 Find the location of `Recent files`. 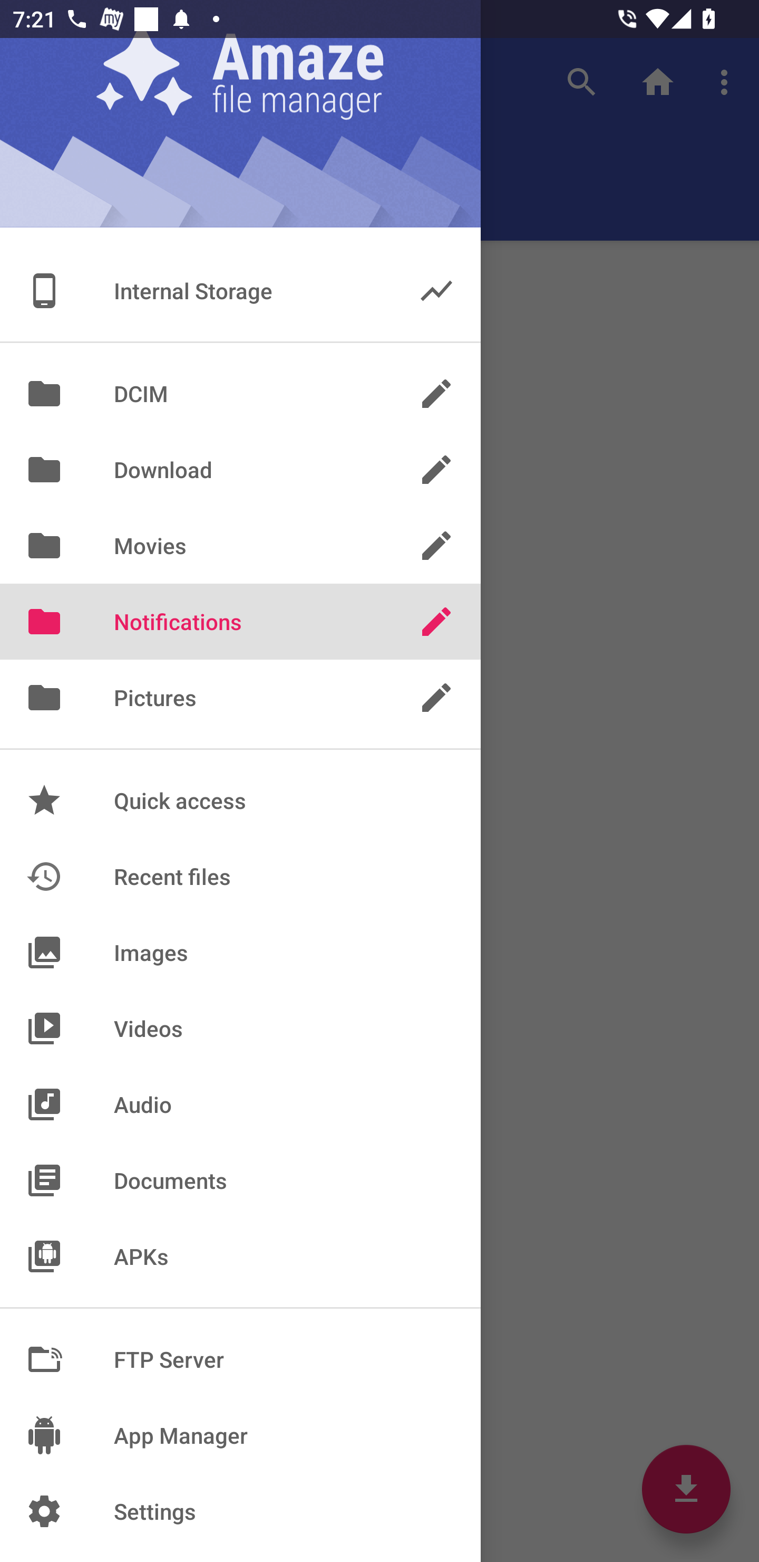

Recent files is located at coordinates (240, 876).